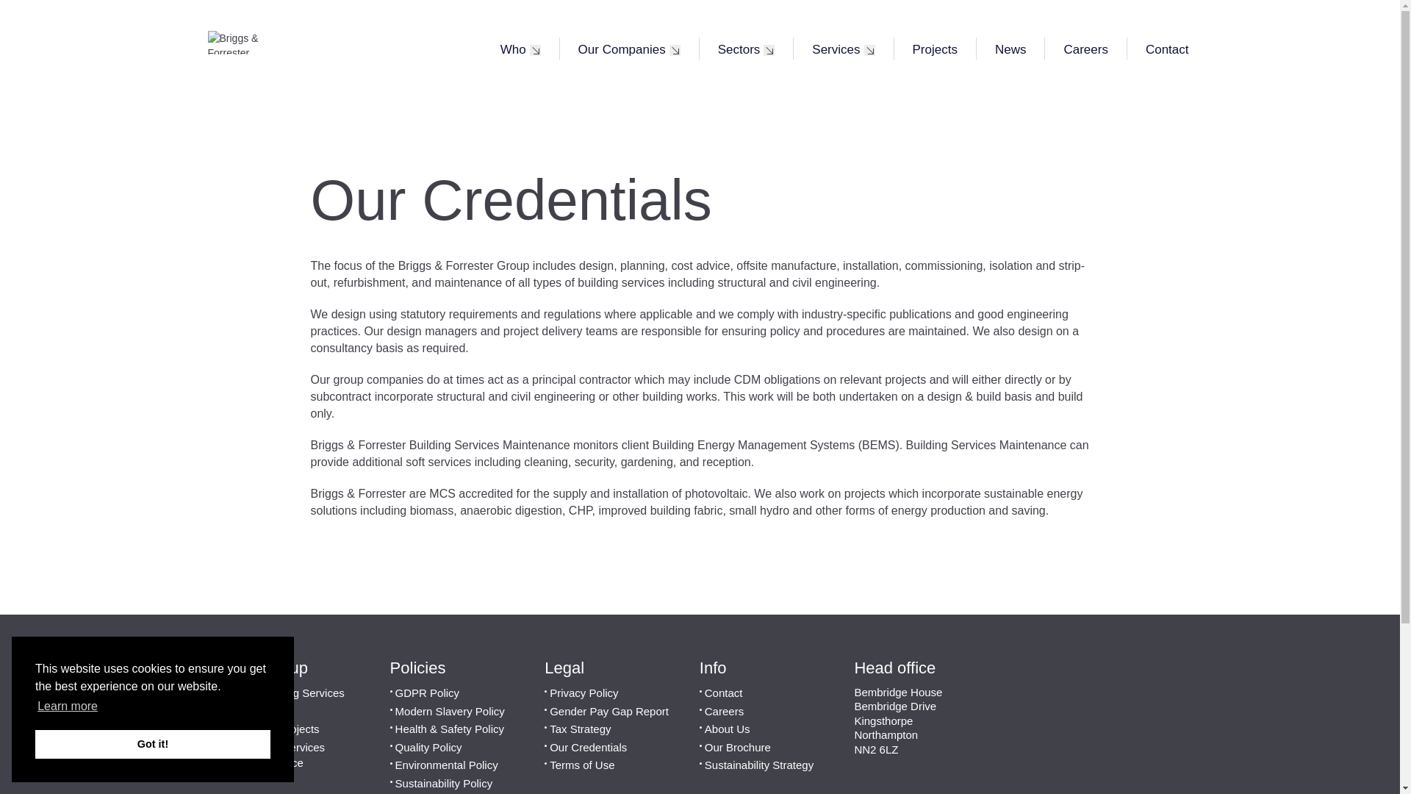 The width and height of the screenshot is (1411, 794). I want to click on Services, so click(843, 47).